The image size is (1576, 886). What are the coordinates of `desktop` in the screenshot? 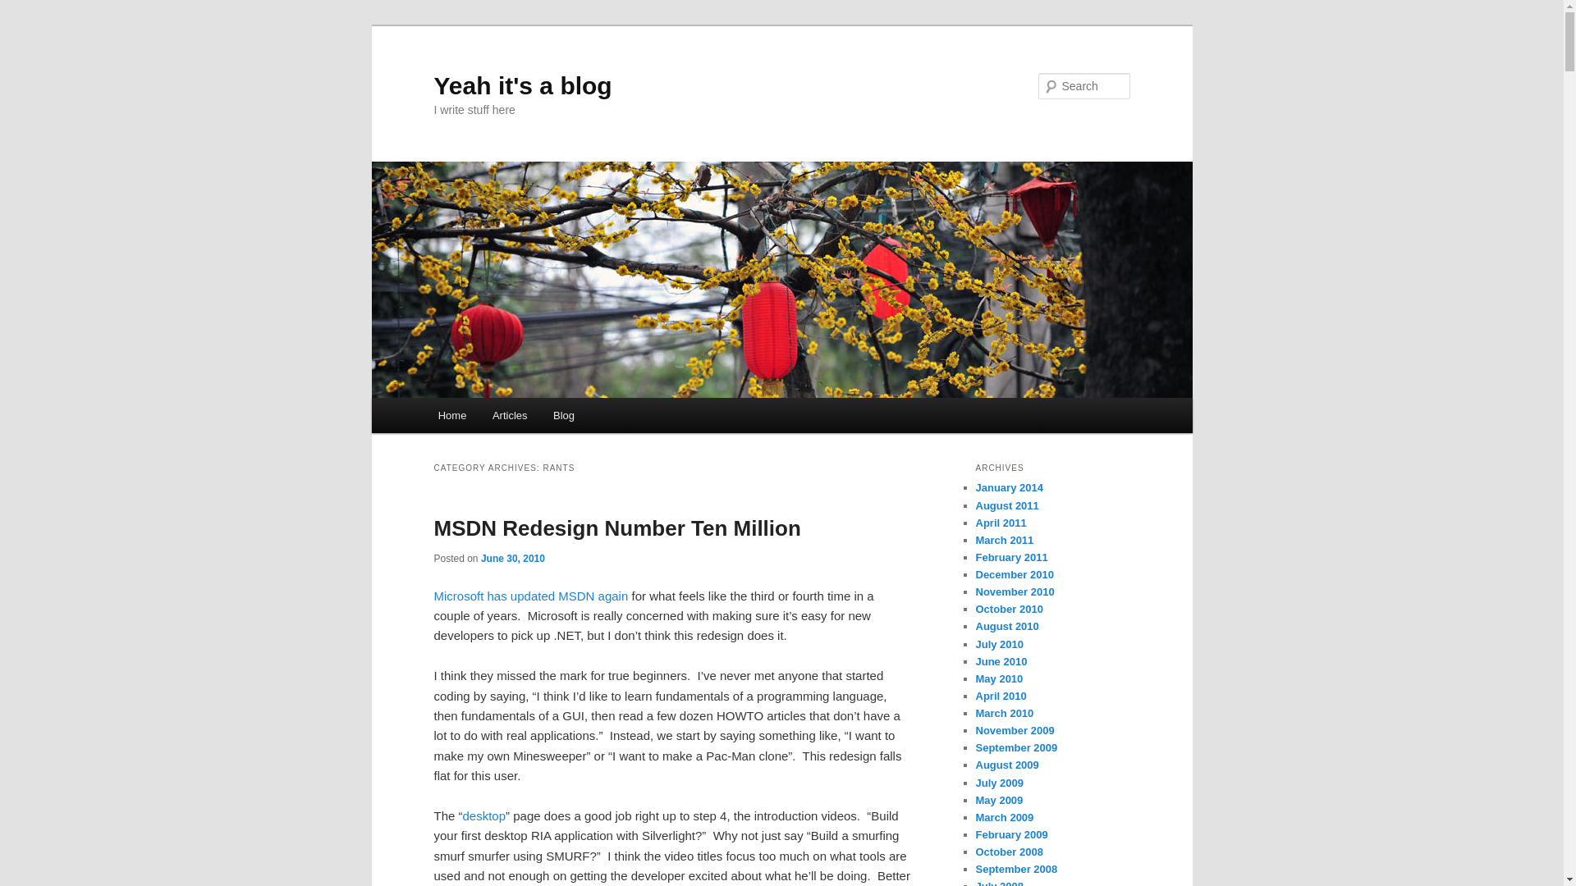 It's located at (484, 815).